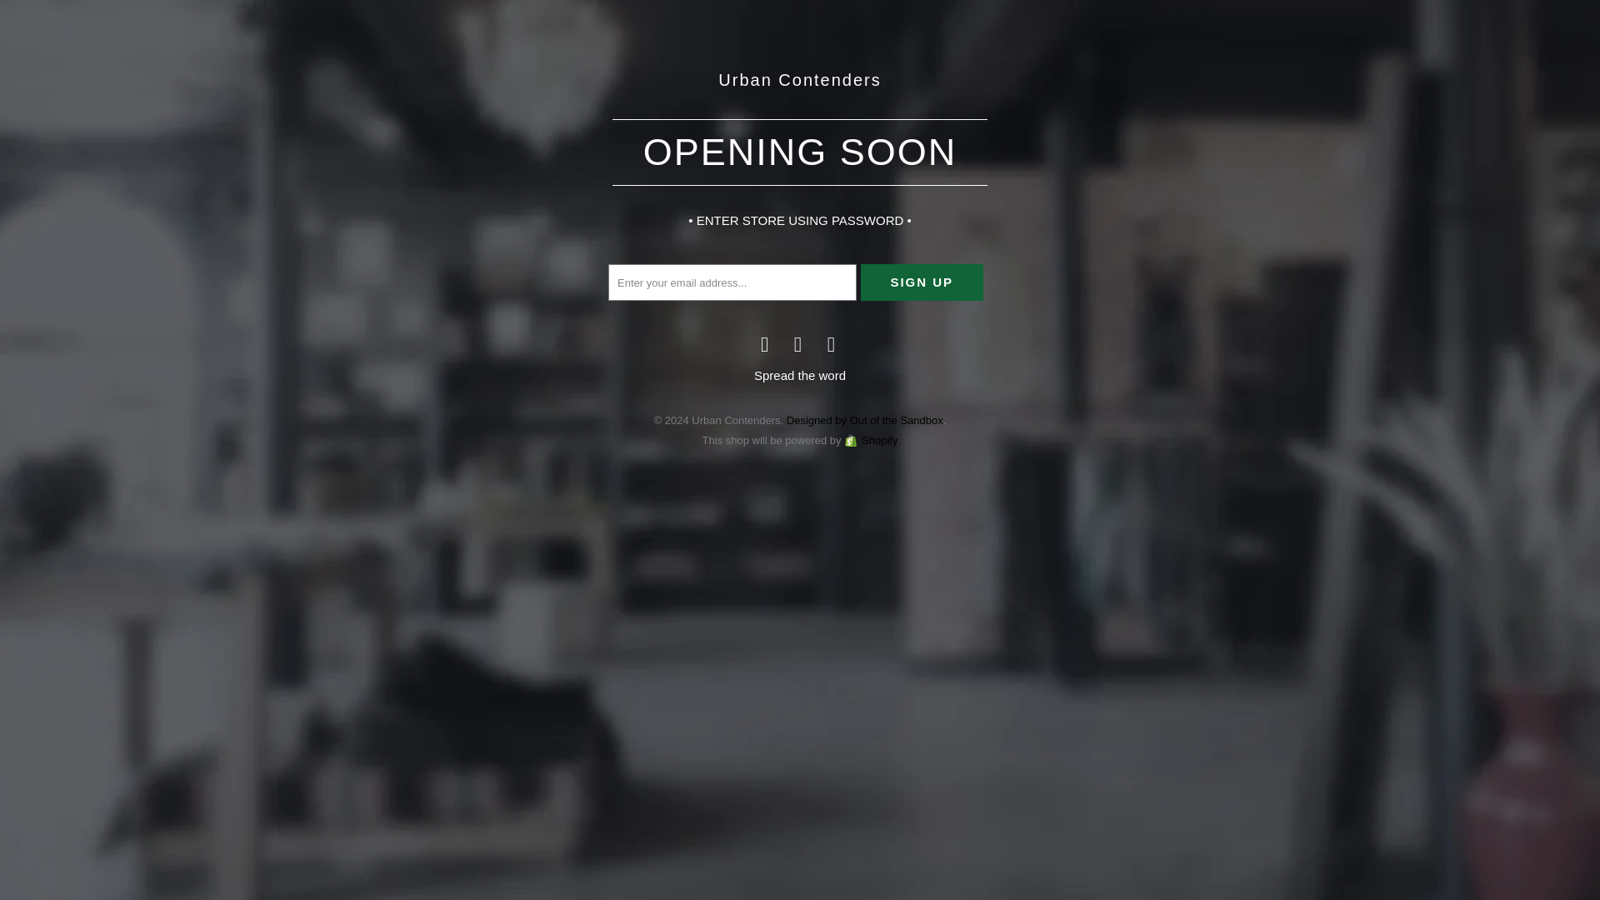 This screenshot has height=900, width=1600. Describe the element at coordinates (922, 282) in the screenshot. I see `Sign Up` at that location.